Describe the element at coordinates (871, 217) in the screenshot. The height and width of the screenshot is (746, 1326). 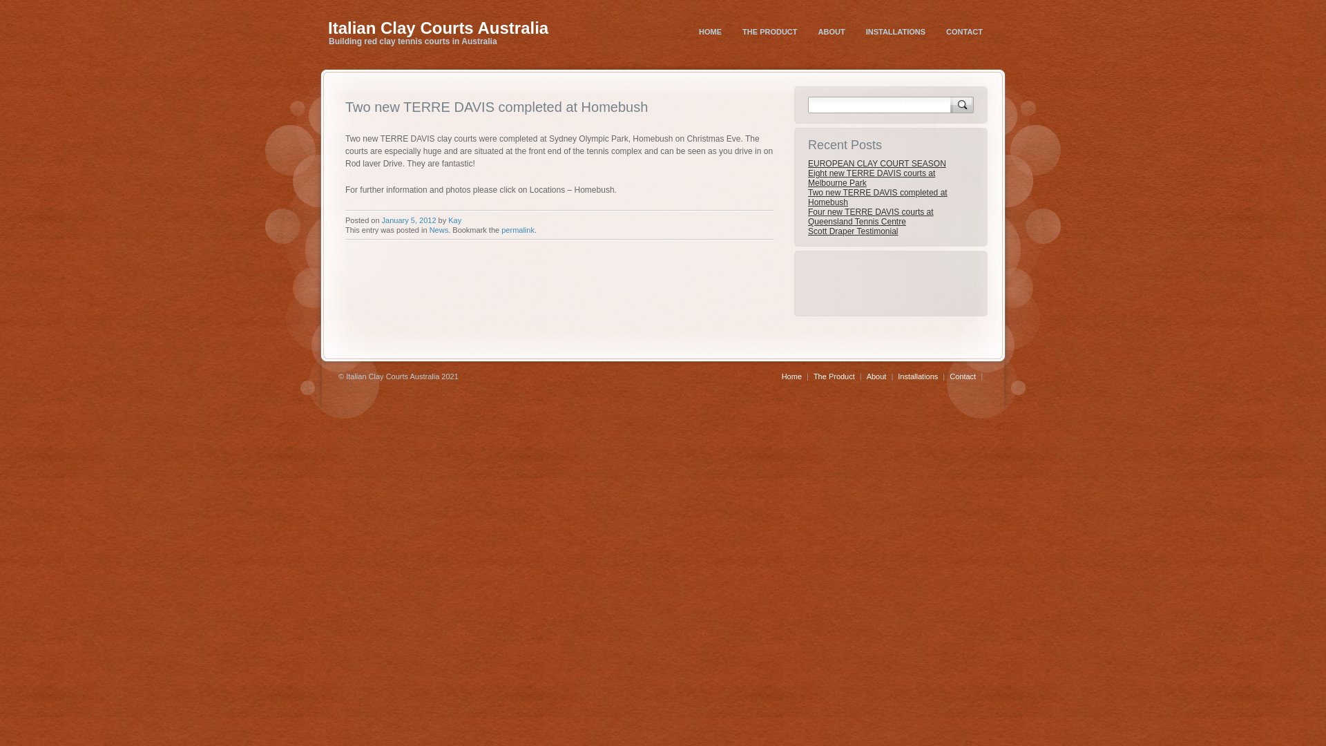
I see `Four new TERRE DAVIS courts at Queensland Tennis Centre` at that location.